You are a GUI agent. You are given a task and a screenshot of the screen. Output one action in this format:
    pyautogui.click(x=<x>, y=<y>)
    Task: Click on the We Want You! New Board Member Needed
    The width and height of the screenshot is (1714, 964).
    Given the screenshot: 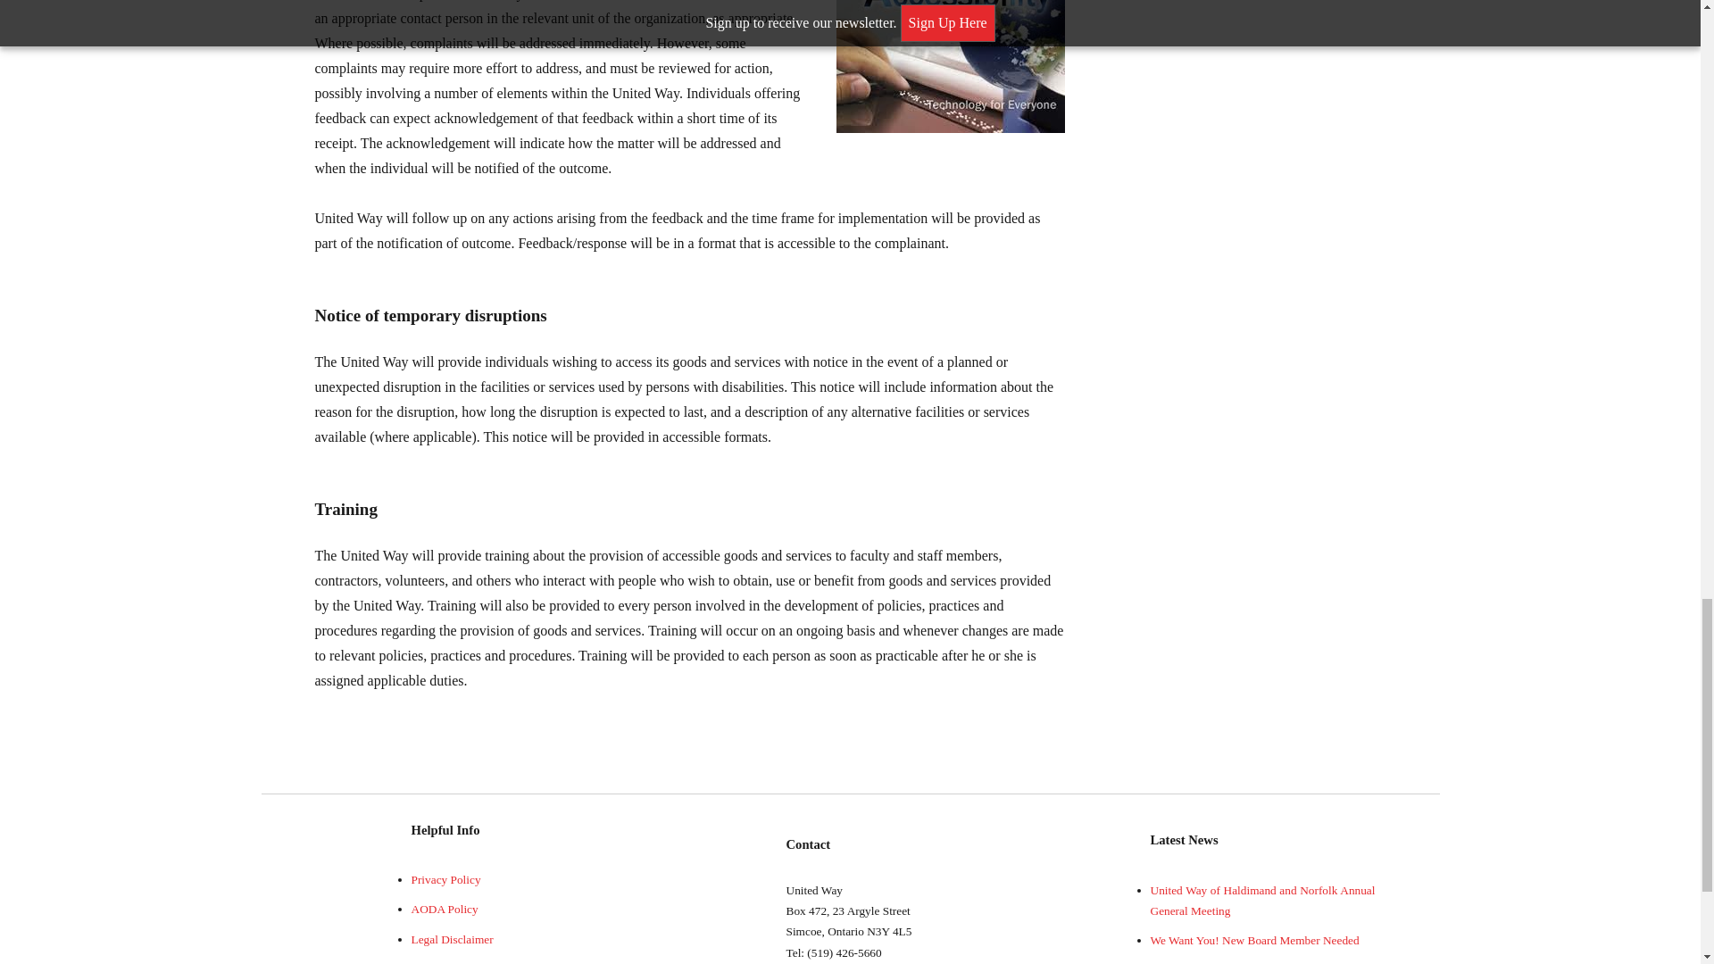 What is the action you would take?
    pyautogui.click(x=1254, y=940)
    